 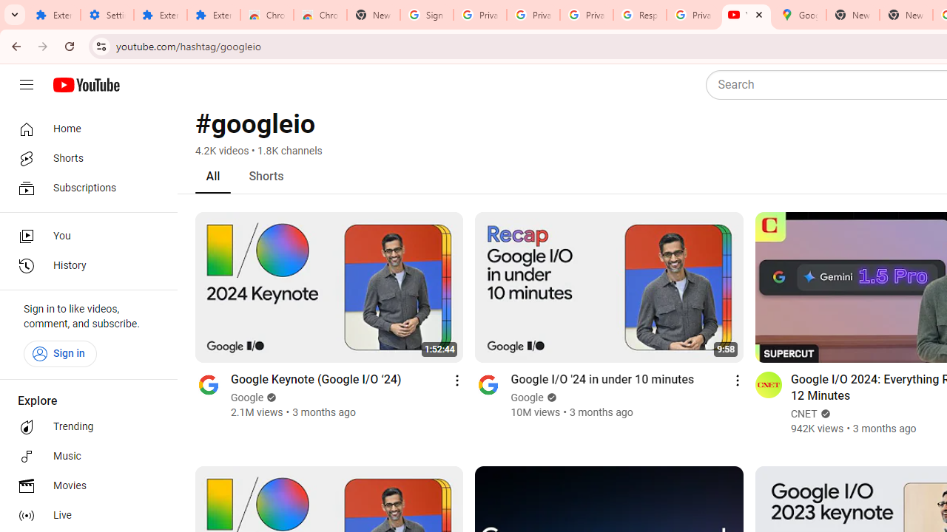 What do you see at coordinates (373, 15) in the screenshot?
I see `New Tab` at bounding box center [373, 15].